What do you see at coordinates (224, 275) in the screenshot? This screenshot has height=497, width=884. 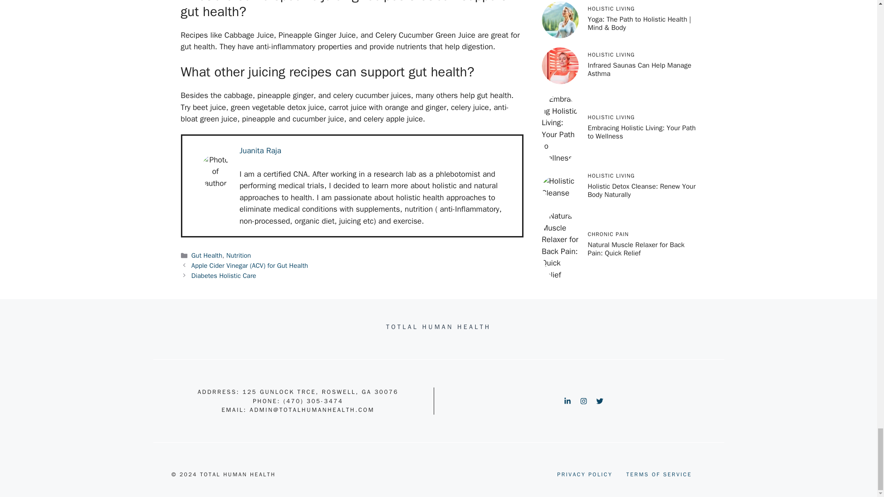 I see `Diabetes Holistic Care` at bounding box center [224, 275].